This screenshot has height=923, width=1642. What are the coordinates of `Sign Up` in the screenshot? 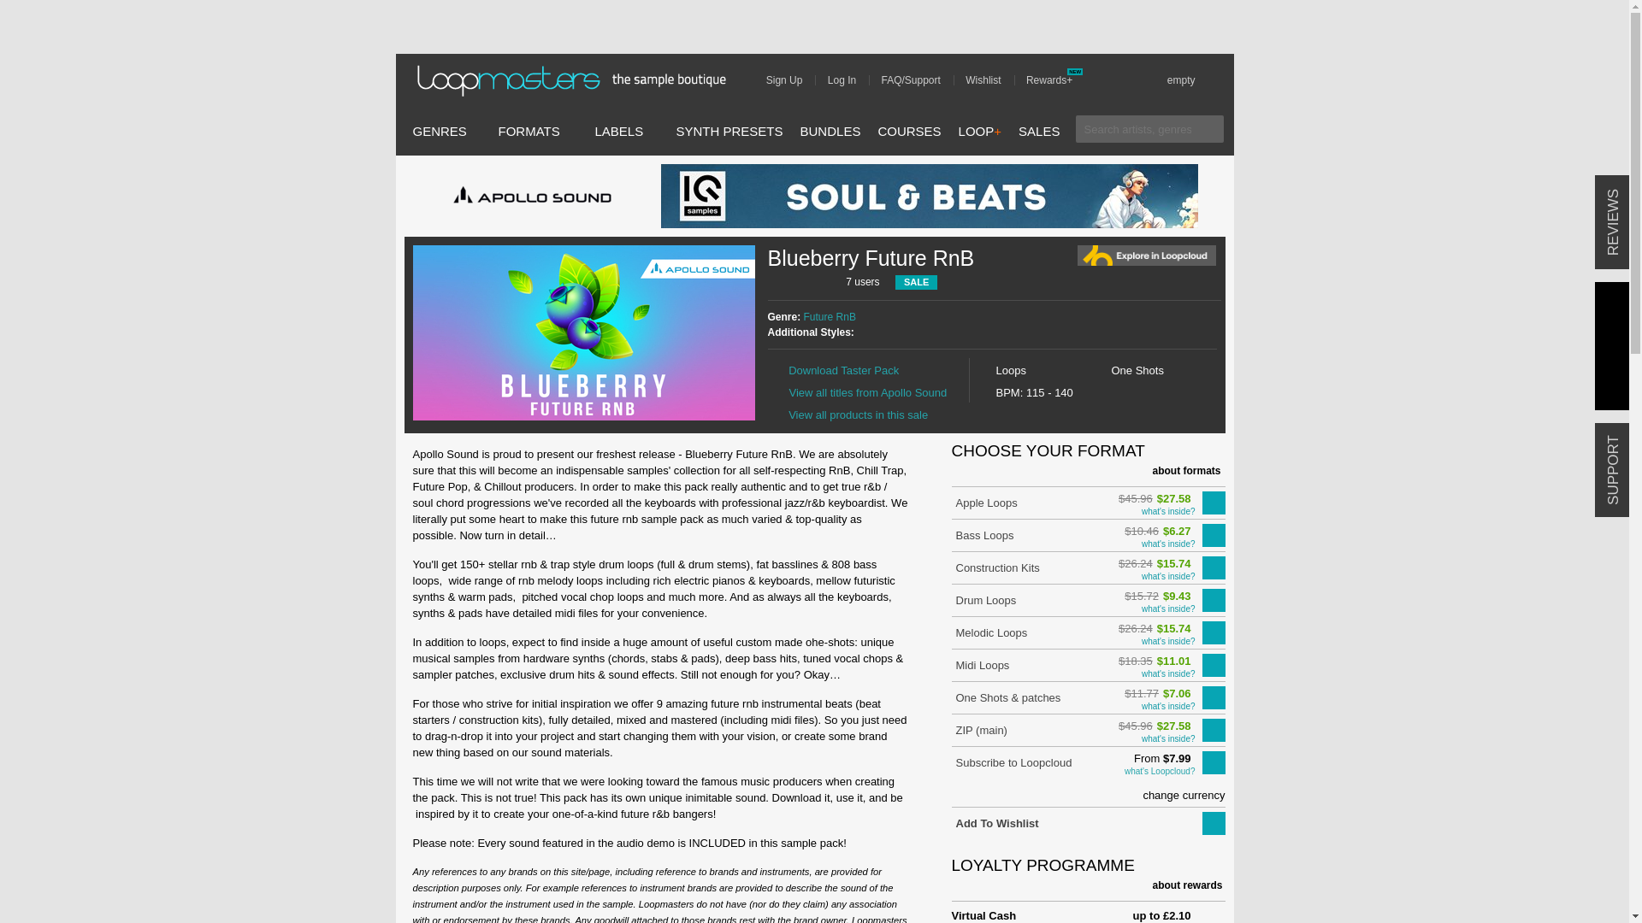 It's located at (791, 80).